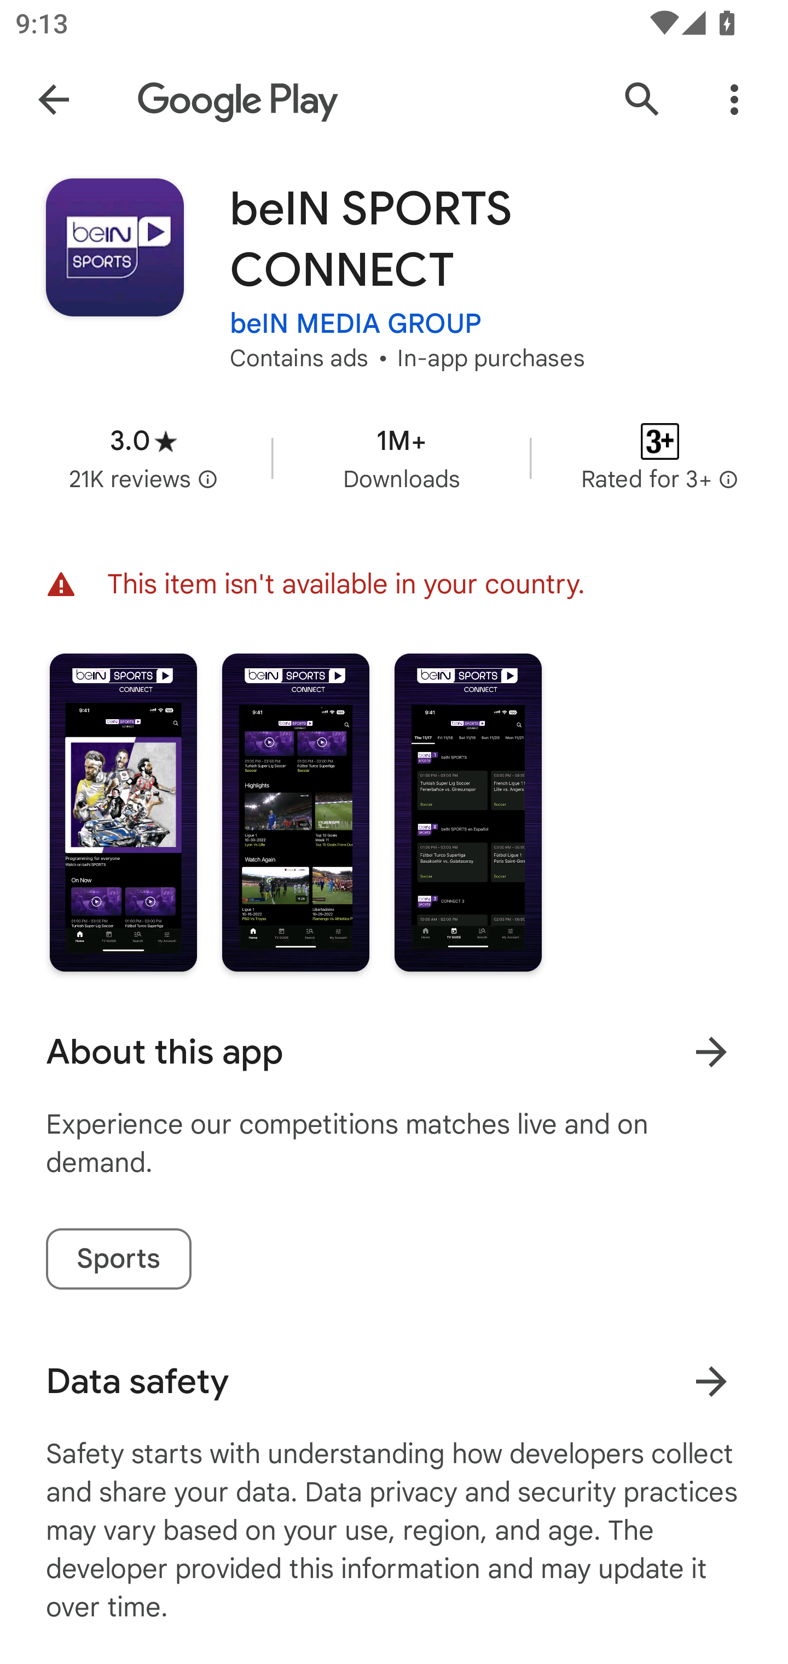 The width and height of the screenshot is (788, 1664). What do you see at coordinates (642, 100) in the screenshot?
I see `Search Google Play` at bounding box center [642, 100].